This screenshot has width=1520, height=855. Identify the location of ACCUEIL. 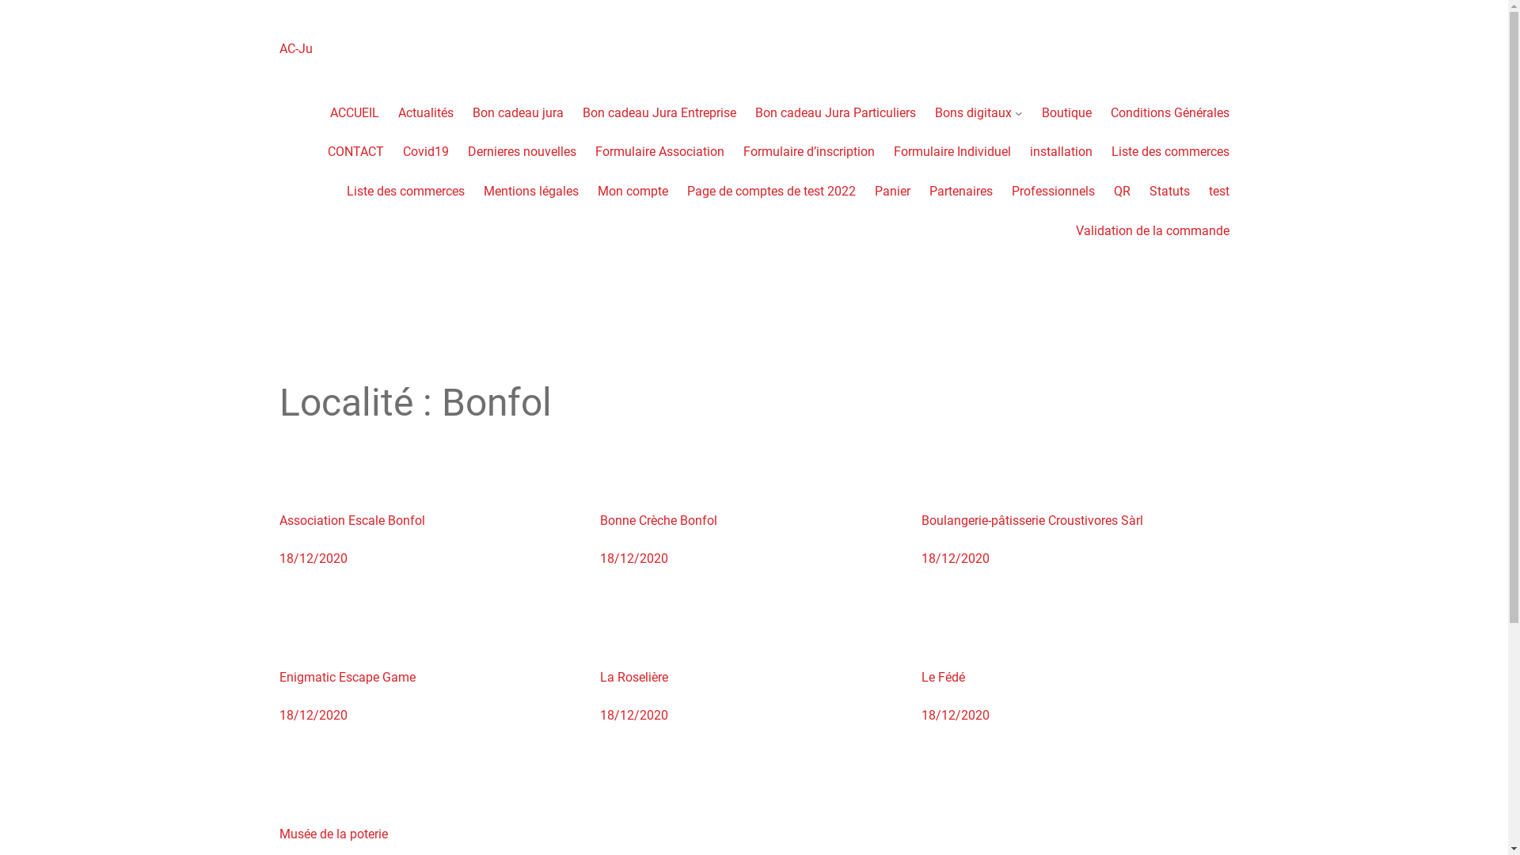
(355, 112).